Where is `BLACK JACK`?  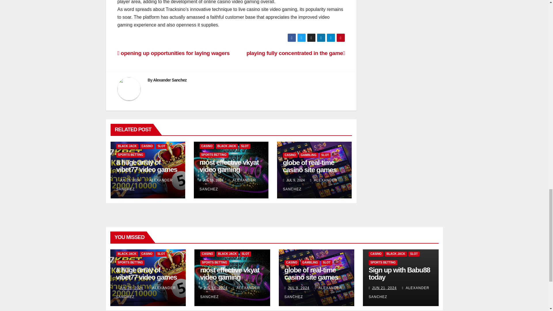
BLACK JACK is located at coordinates (226, 146).